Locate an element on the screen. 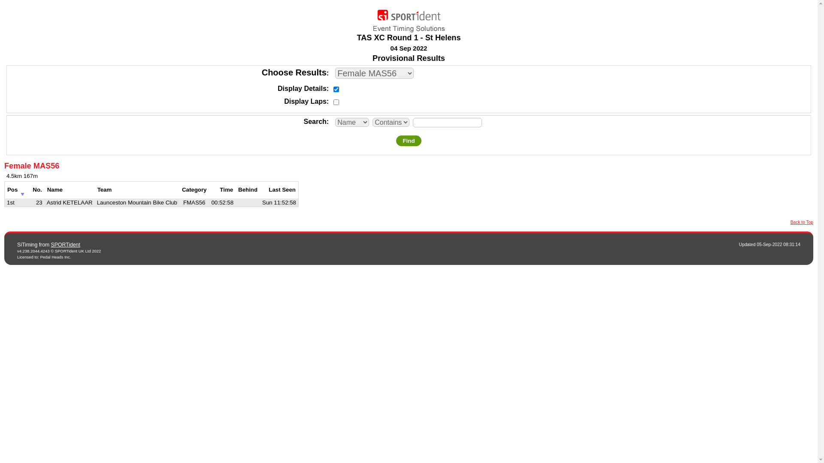  on is located at coordinates (336, 102).